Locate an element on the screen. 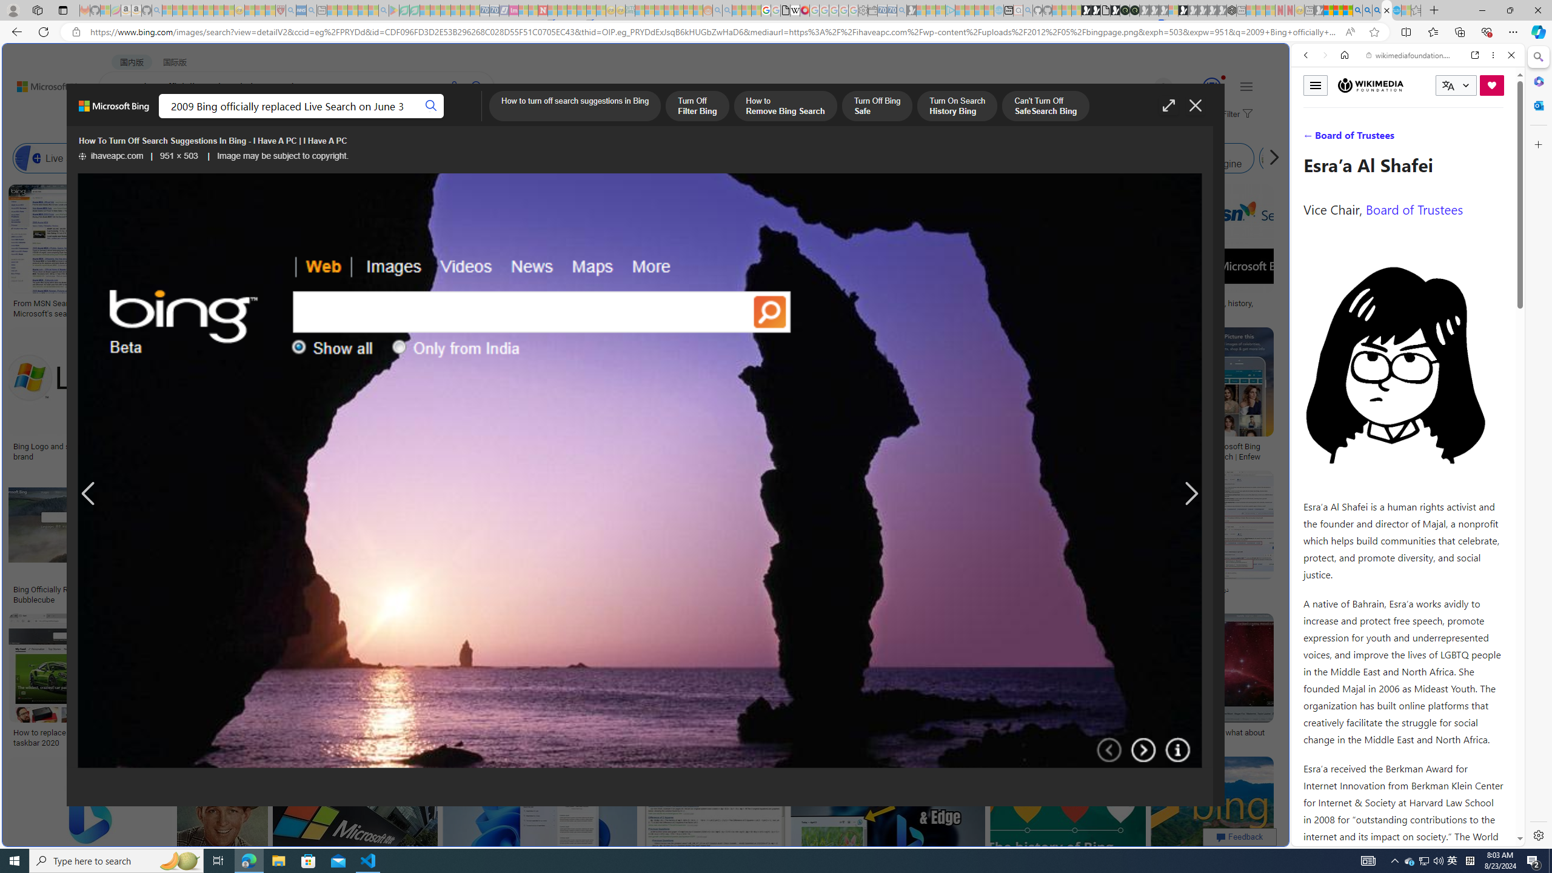  Bing Image Search Similar Images is located at coordinates (953, 158).